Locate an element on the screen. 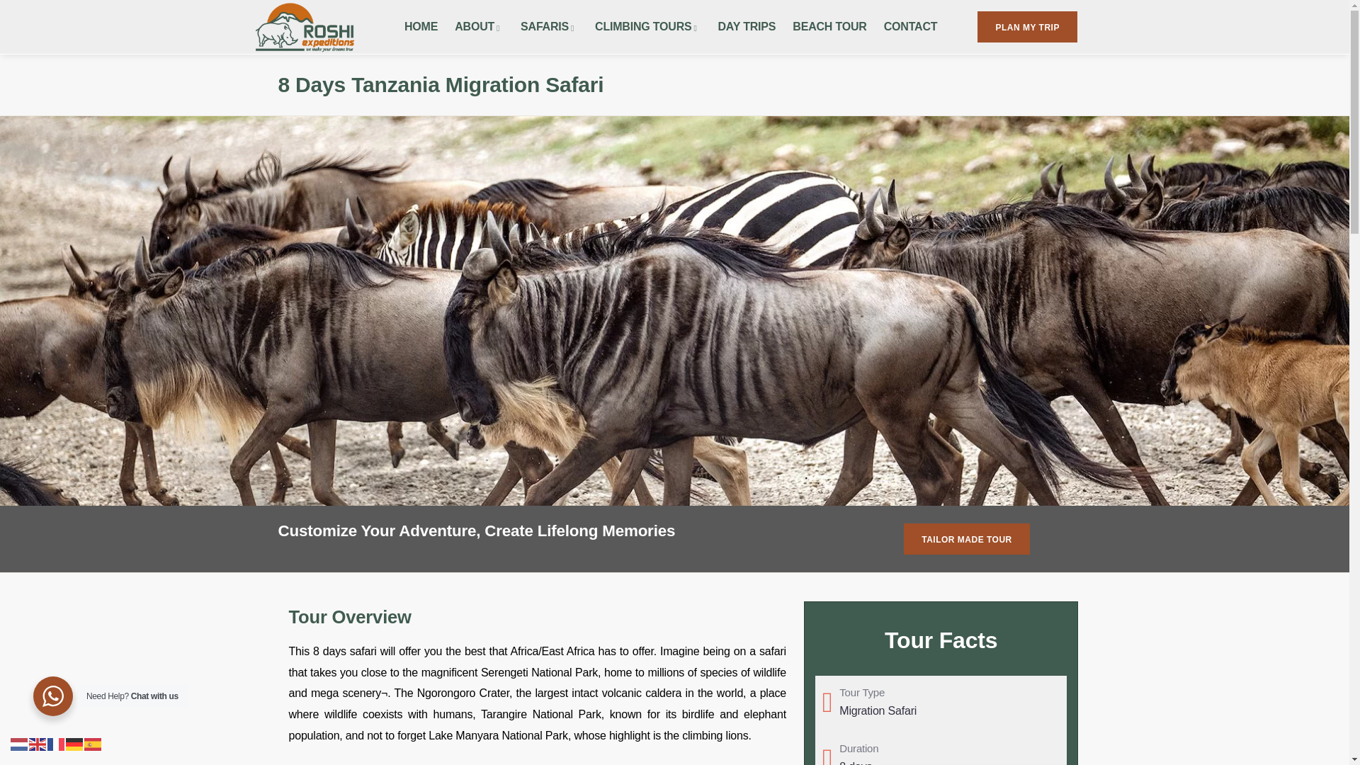  ABOUT is located at coordinates (479, 26).